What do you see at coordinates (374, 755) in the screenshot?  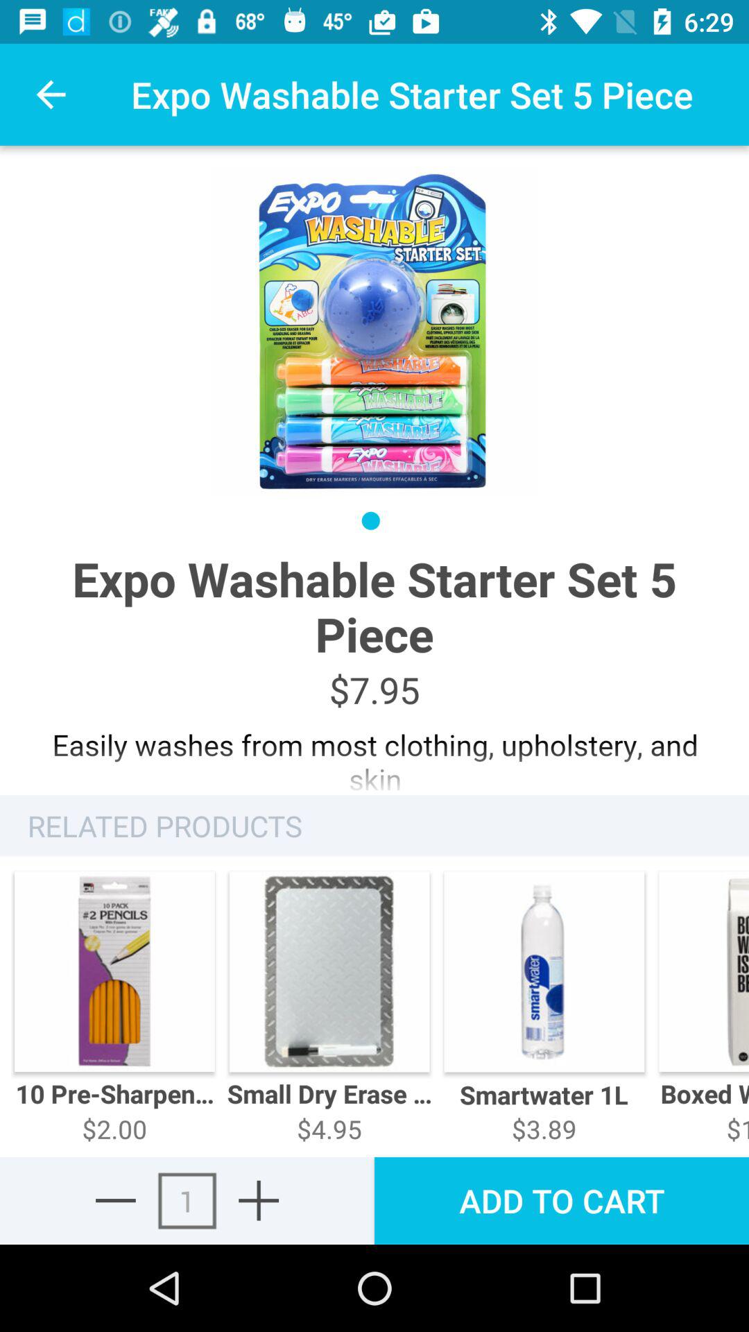 I see `item details` at bounding box center [374, 755].